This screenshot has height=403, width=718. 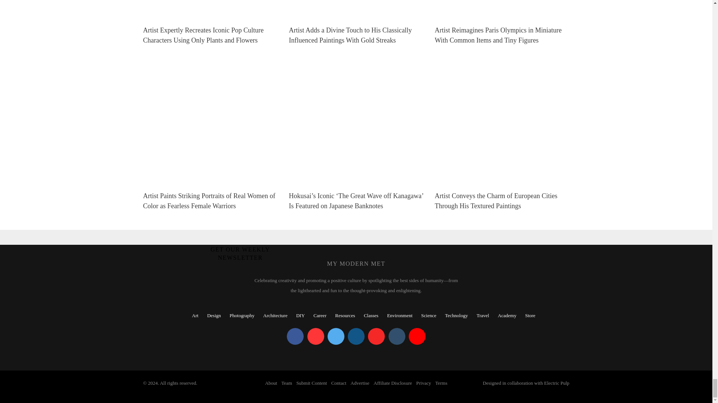 What do you see at coordinates (417, 337) in the screenshot?
I see `My Modern Met on YouTube` at bounding box center [417, 337].